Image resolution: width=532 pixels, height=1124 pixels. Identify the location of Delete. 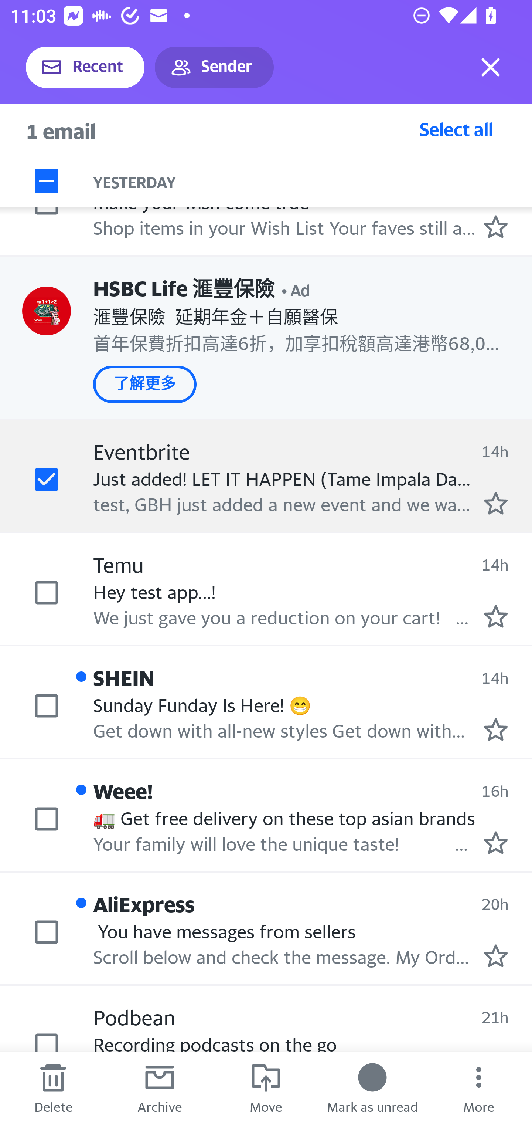
(53, 1088).